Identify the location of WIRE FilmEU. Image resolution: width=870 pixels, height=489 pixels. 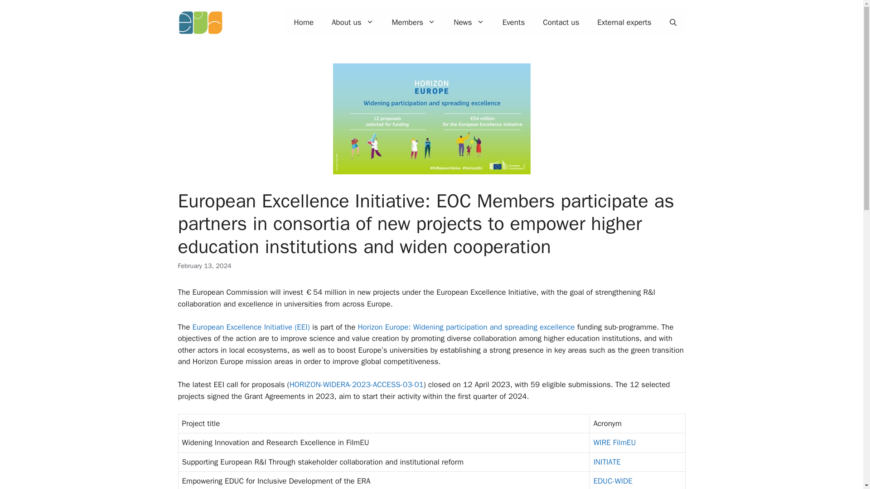
(614, 442).